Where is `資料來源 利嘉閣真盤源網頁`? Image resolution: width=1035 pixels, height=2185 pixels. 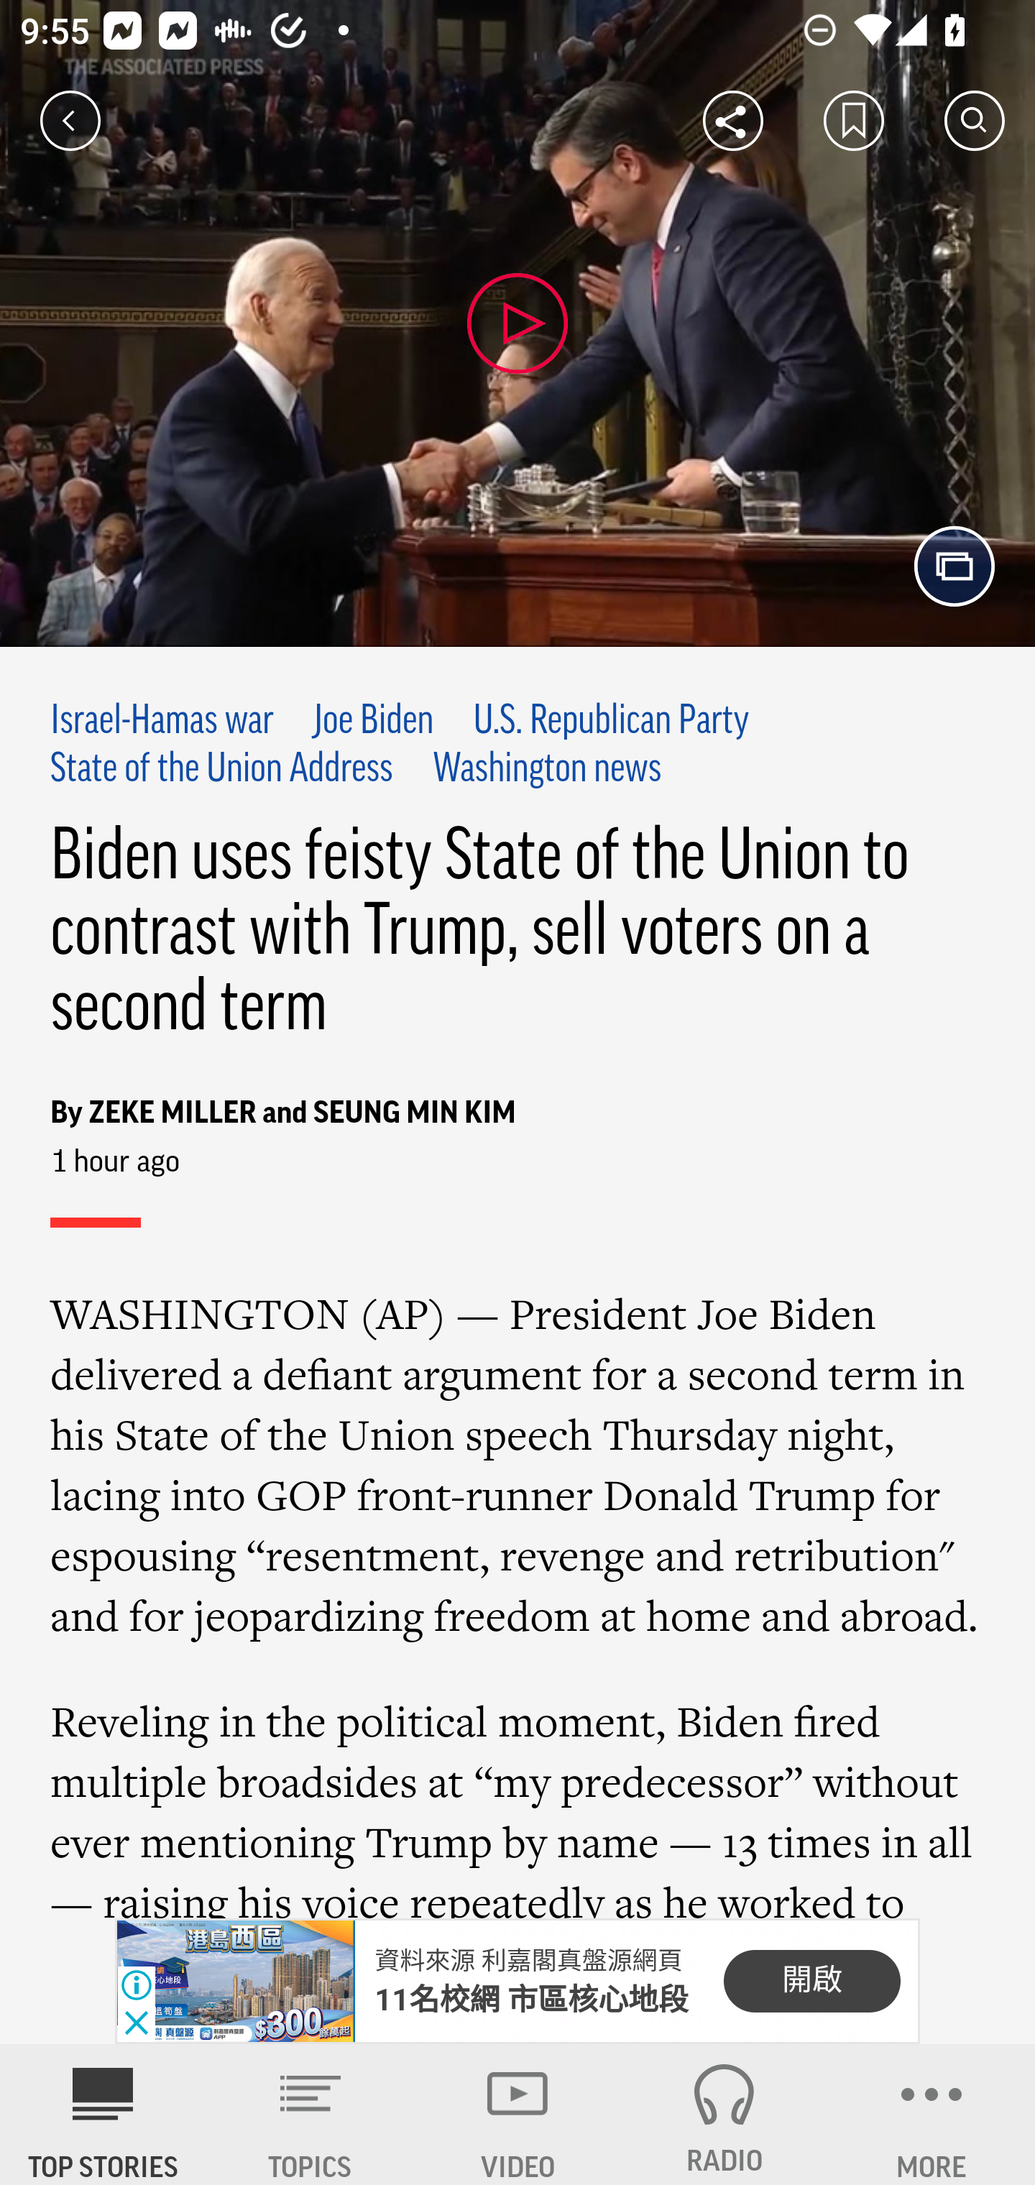 資料來源 利嘉閣真盤源網頁 is located at coordinates (528, 1962).